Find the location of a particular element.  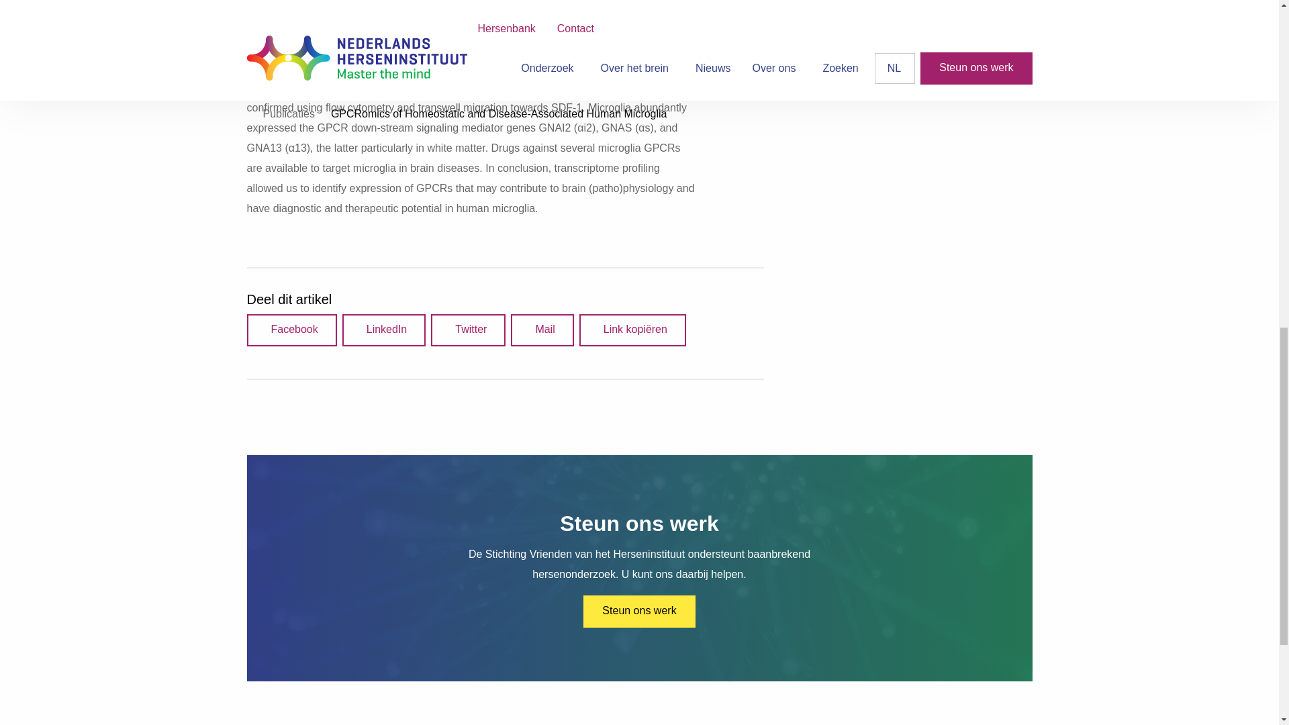

Tweet is located at coordinates (467, 330).